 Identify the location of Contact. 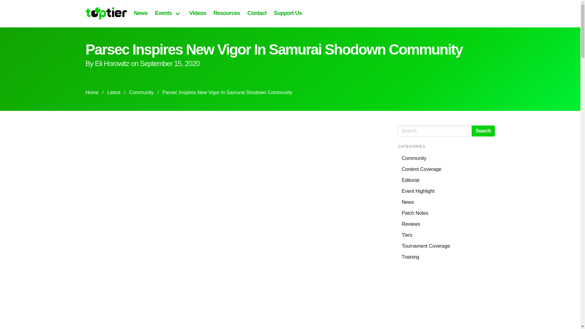
(257, 13).